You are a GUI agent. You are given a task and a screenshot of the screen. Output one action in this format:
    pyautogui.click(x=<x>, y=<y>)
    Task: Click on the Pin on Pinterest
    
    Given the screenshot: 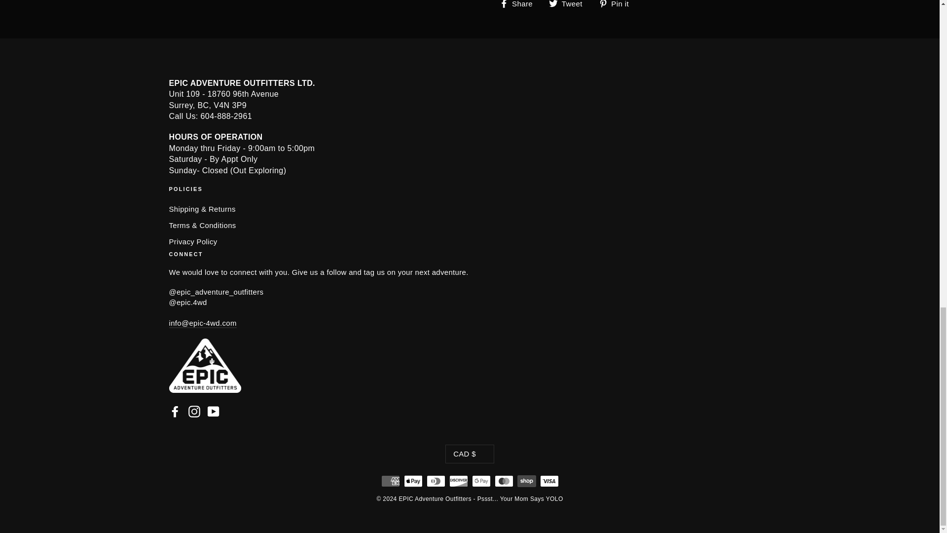 What is the action you would take?
    pyautogui.click(x=618, y=4)
    